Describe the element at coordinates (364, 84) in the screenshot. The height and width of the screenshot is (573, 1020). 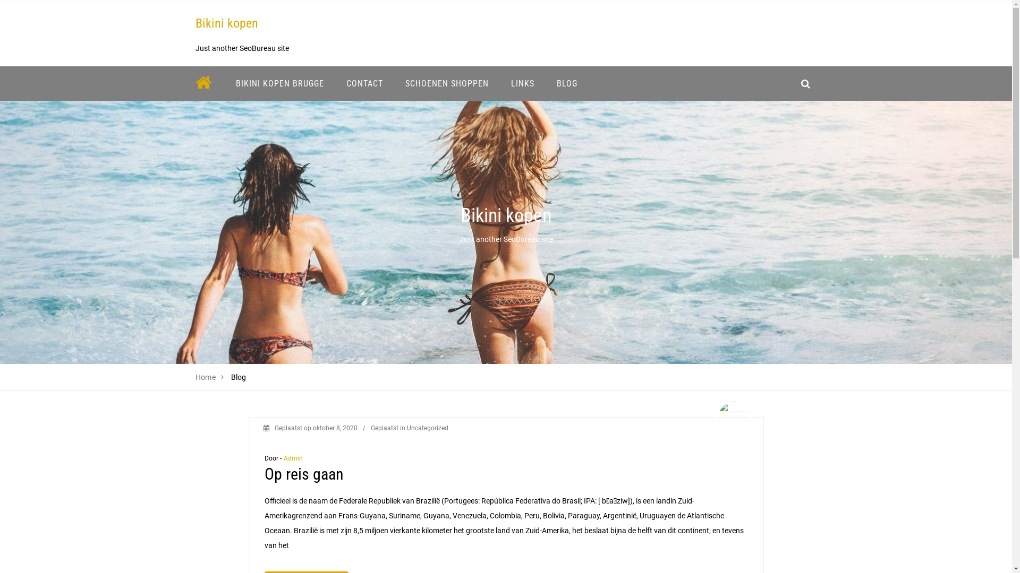
I see `CONTACT` at that location.